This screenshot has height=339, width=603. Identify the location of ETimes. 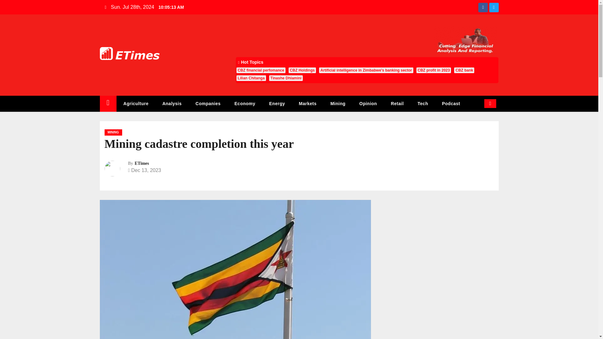
(142, 163).